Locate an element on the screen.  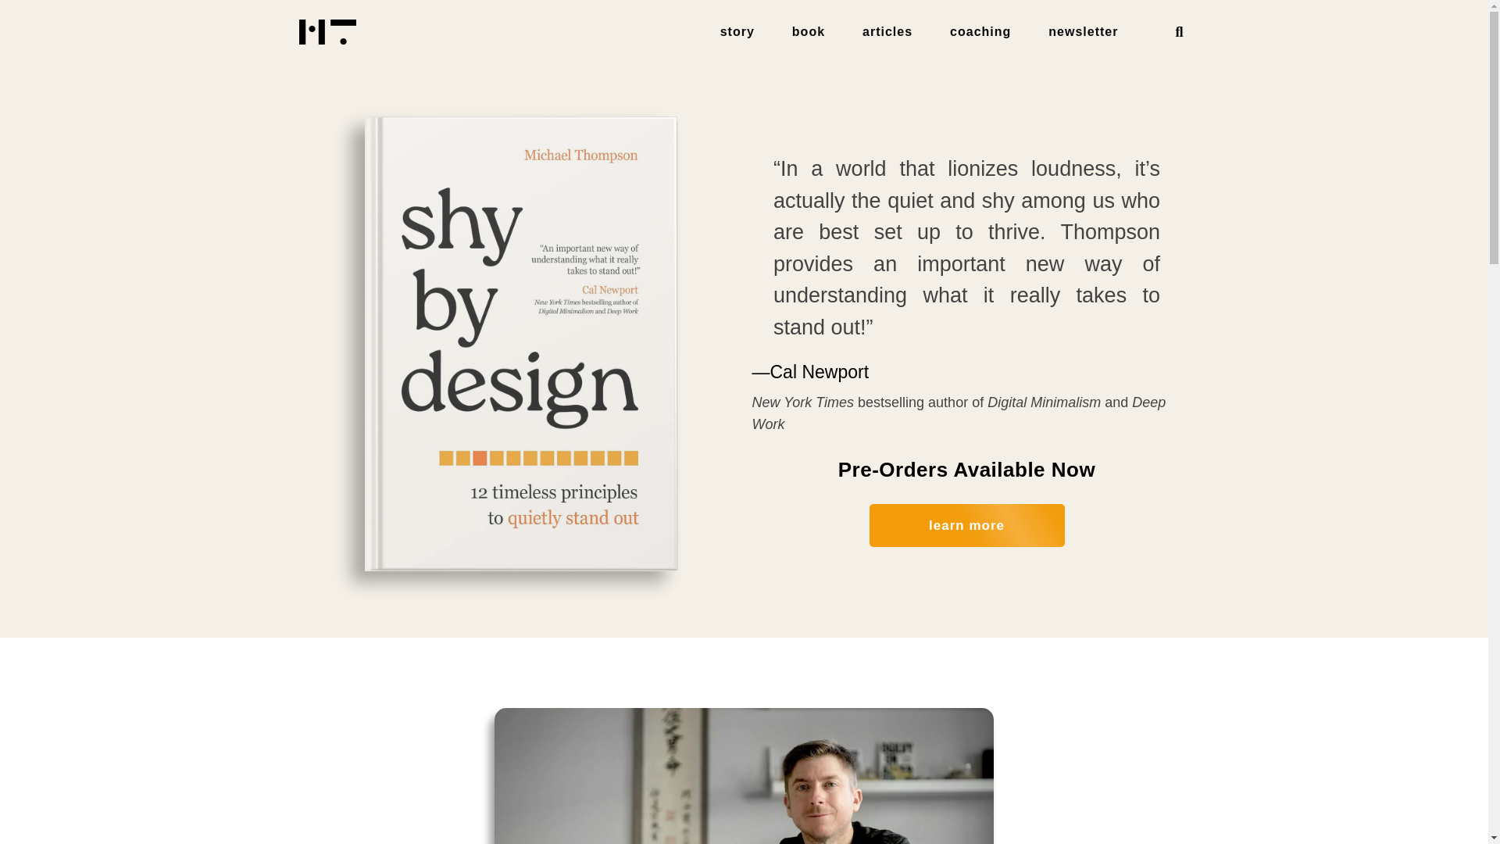
articles is located at coordinates (887, 31).